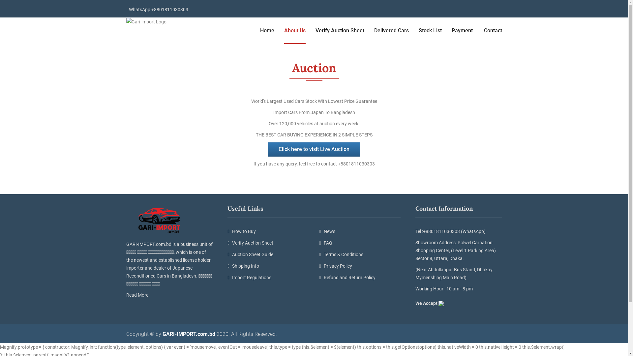 This screenshot has width=633, height=356. Describe the element at coordinates (360, 278) in the screenshot. I see `Refund and Return Policy` at that location.